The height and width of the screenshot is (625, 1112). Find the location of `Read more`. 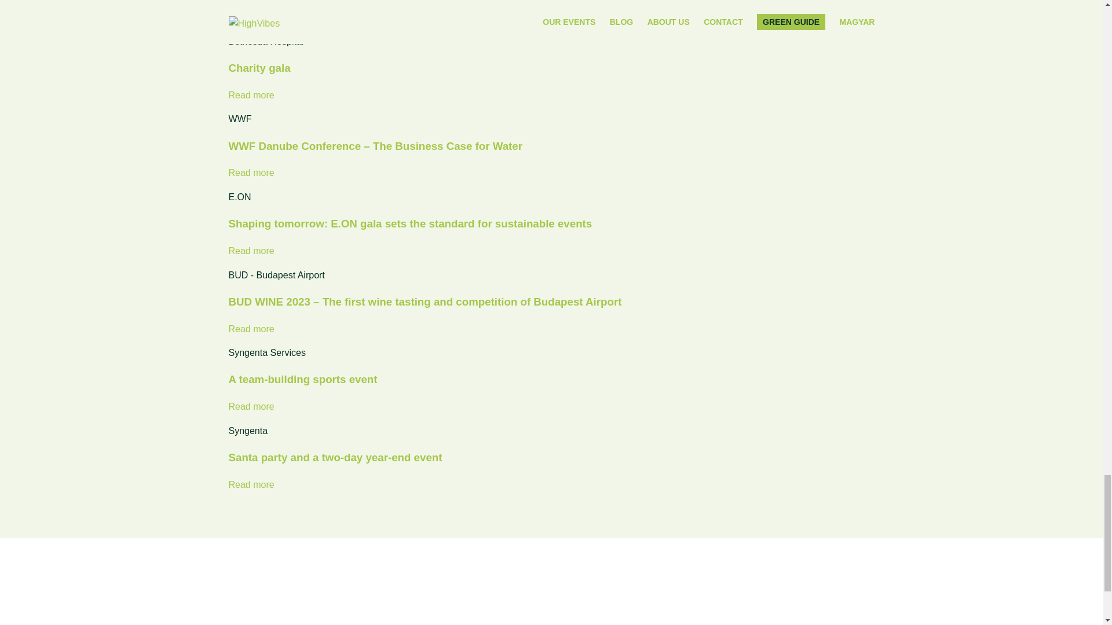

Read more is located at coordinates (250, 406).